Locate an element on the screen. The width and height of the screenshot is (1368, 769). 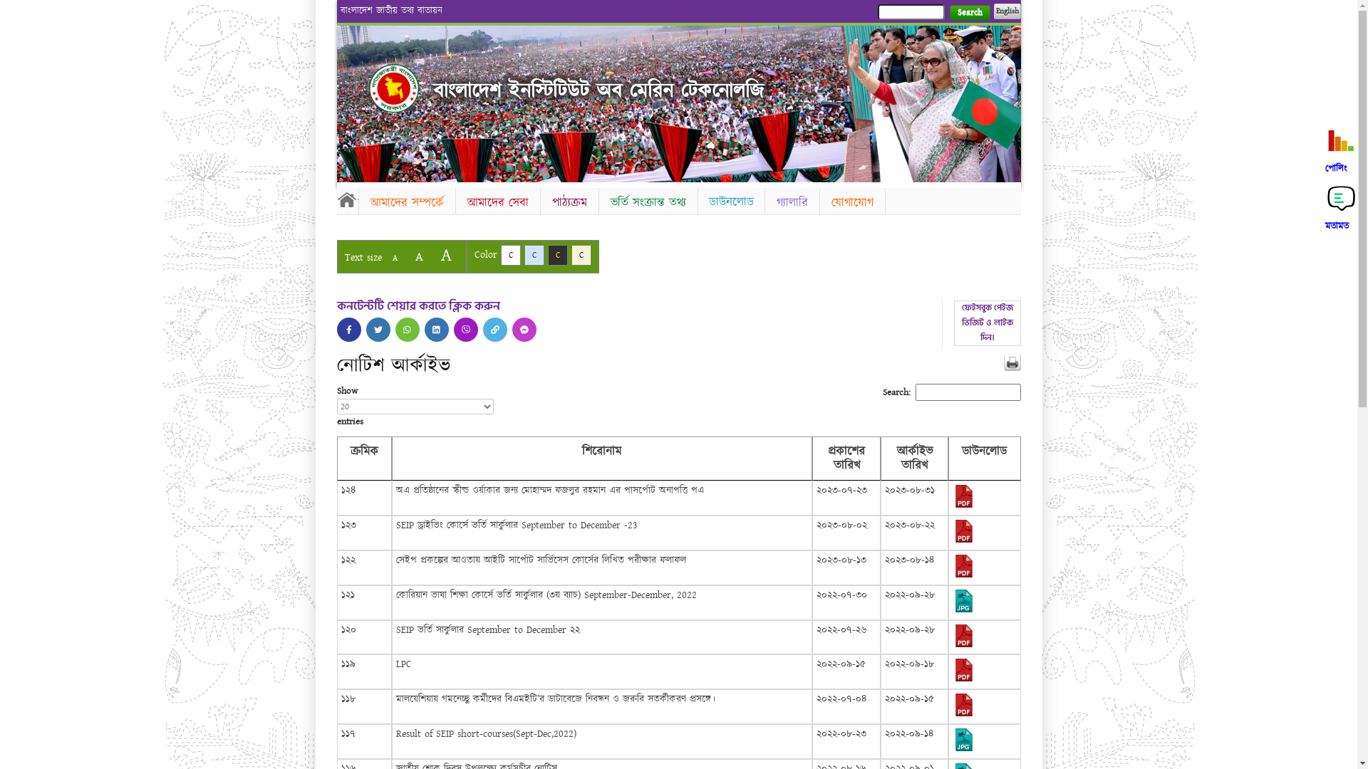
A is located at coordinates (419, 256).